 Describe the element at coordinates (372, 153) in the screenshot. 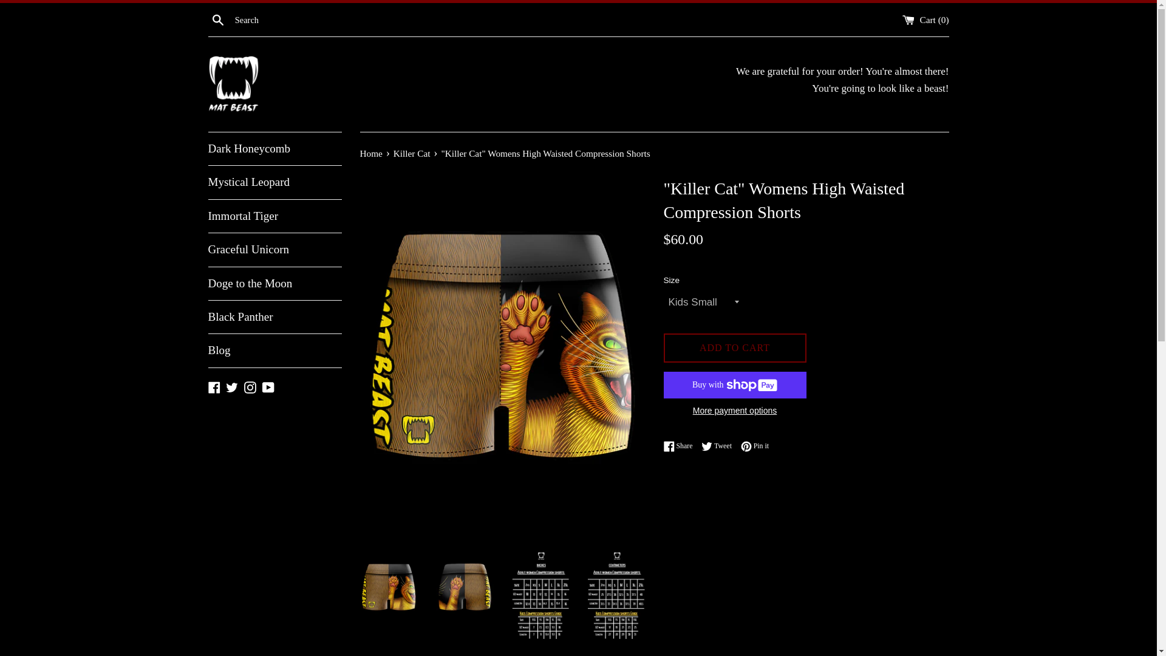

I see `Pin on Pinterest` at that location.